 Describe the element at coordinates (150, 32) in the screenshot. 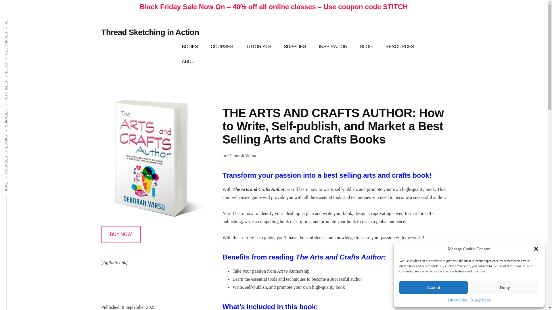

I see `Thread Sketching in Action` at that location.